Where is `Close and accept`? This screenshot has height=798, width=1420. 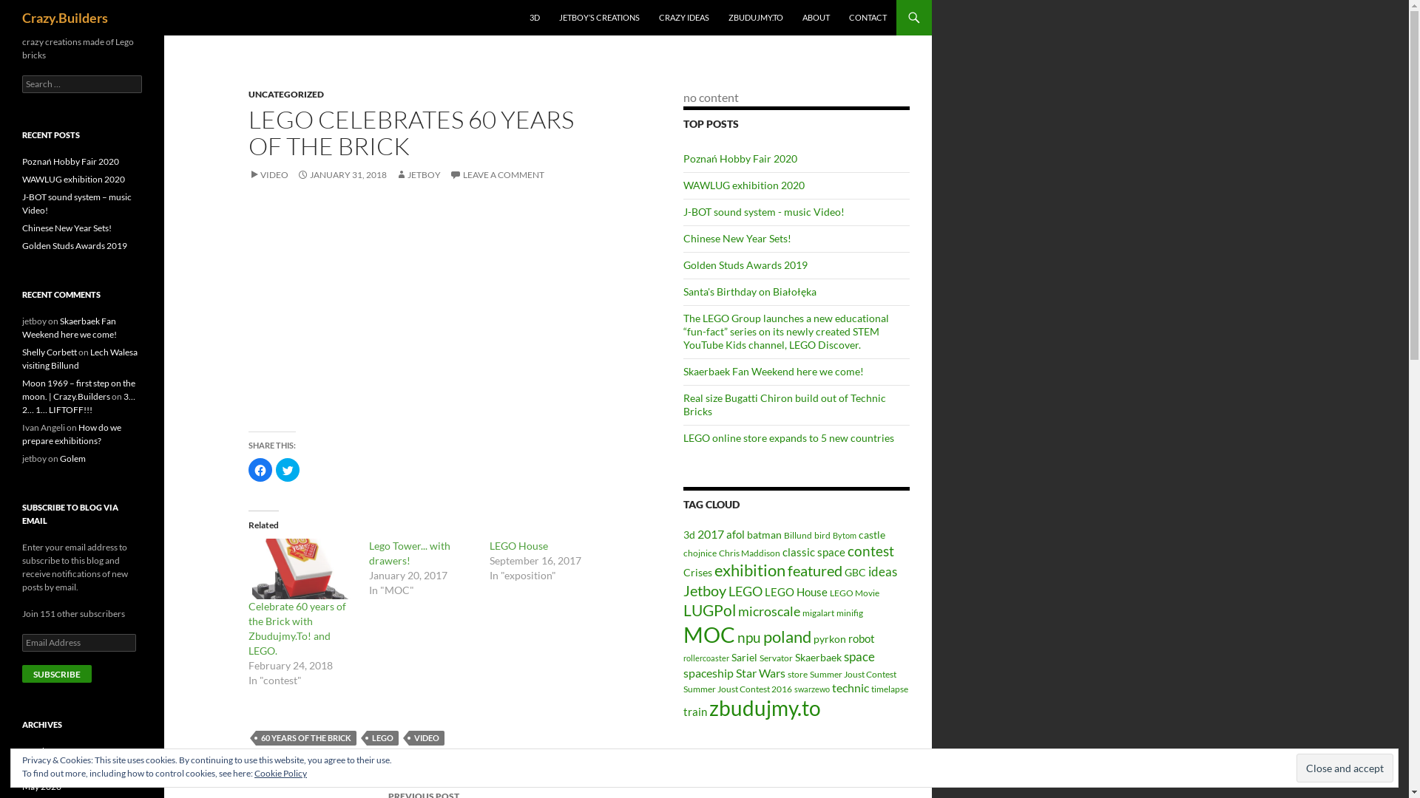 Close and accept is located at coordinates (1345, 768).